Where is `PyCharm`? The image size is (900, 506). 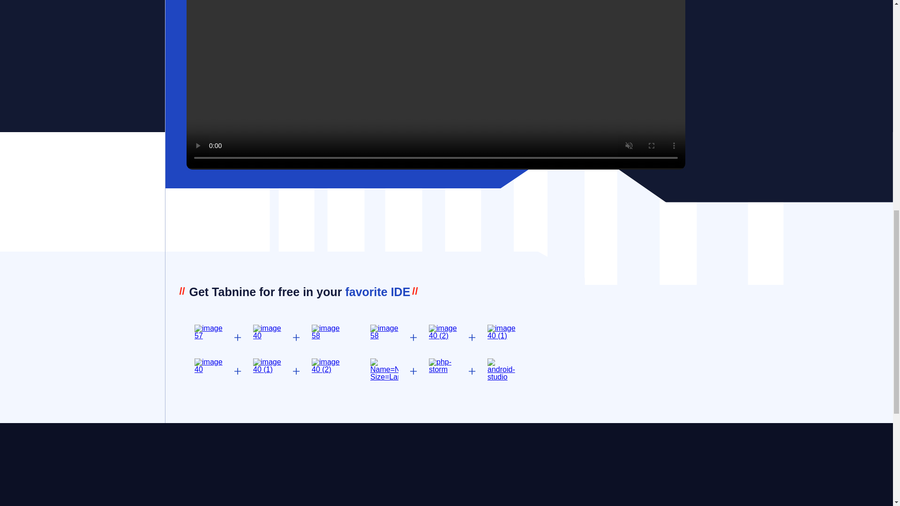 PyCharm is located at coordinates (502, 332).